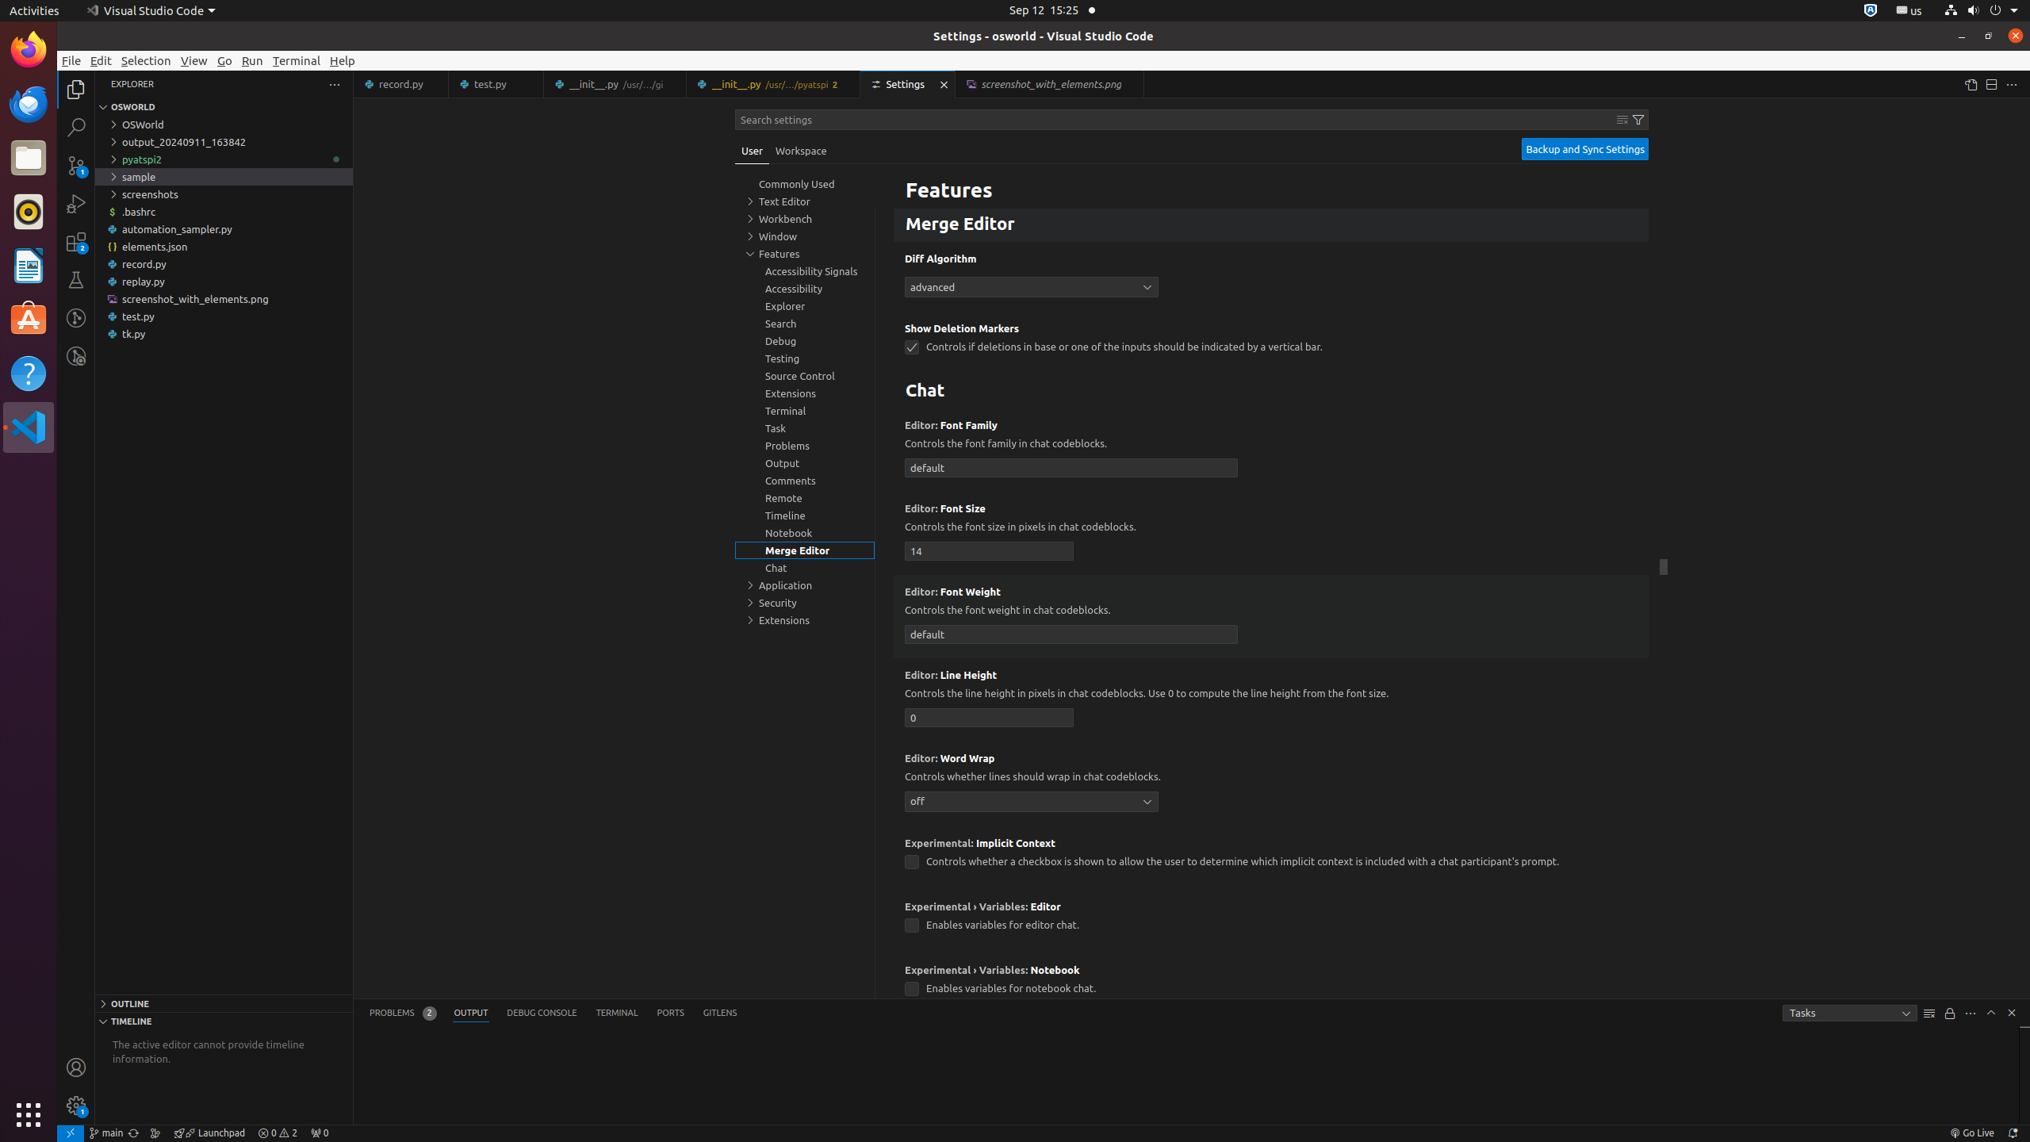  What do you see at coordinates (805, 236) in the screenshot?
I see `Window, group` at bounding box center [805, 236].